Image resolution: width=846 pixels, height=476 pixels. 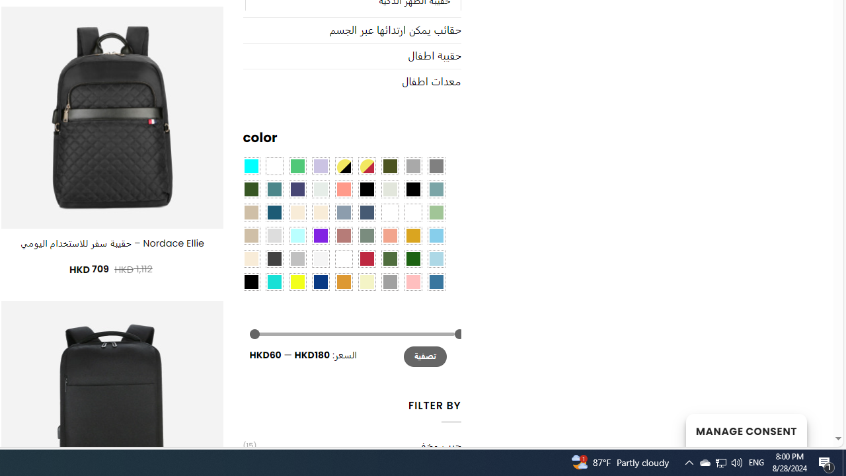 What do you see at coordinates (343, 212) in the screenshot?
I see `Dusty Blue` at bounding box center [343, 212].